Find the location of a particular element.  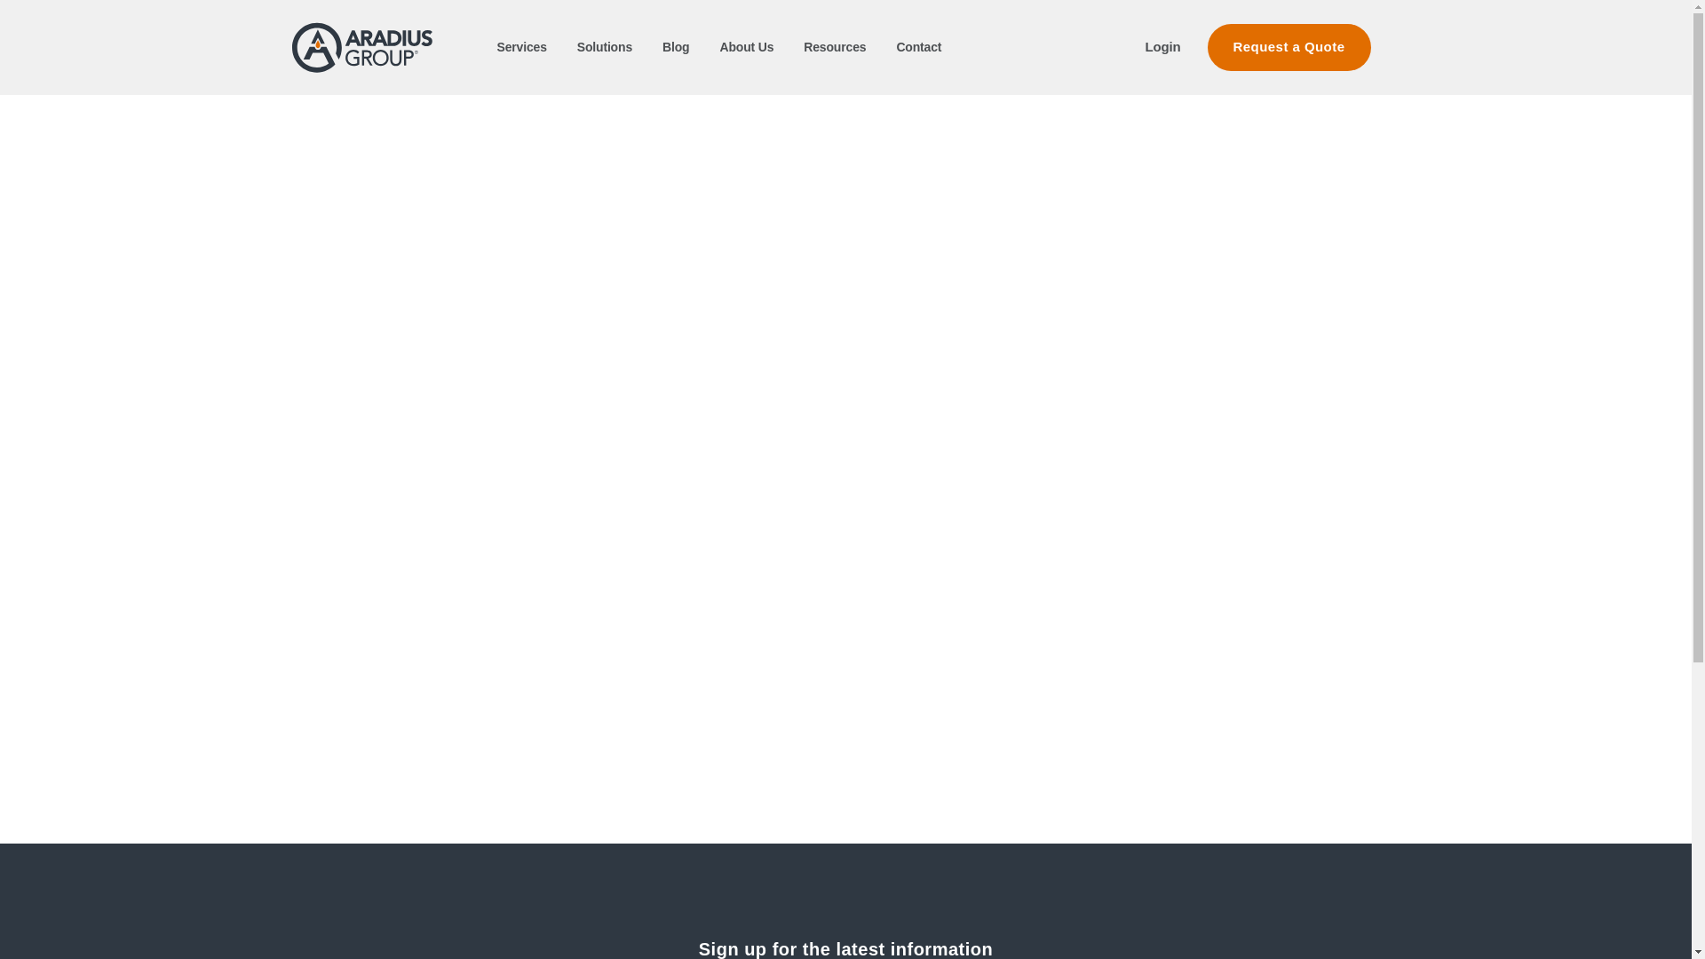

Request a Quote is located at coordinates (1289, 47).